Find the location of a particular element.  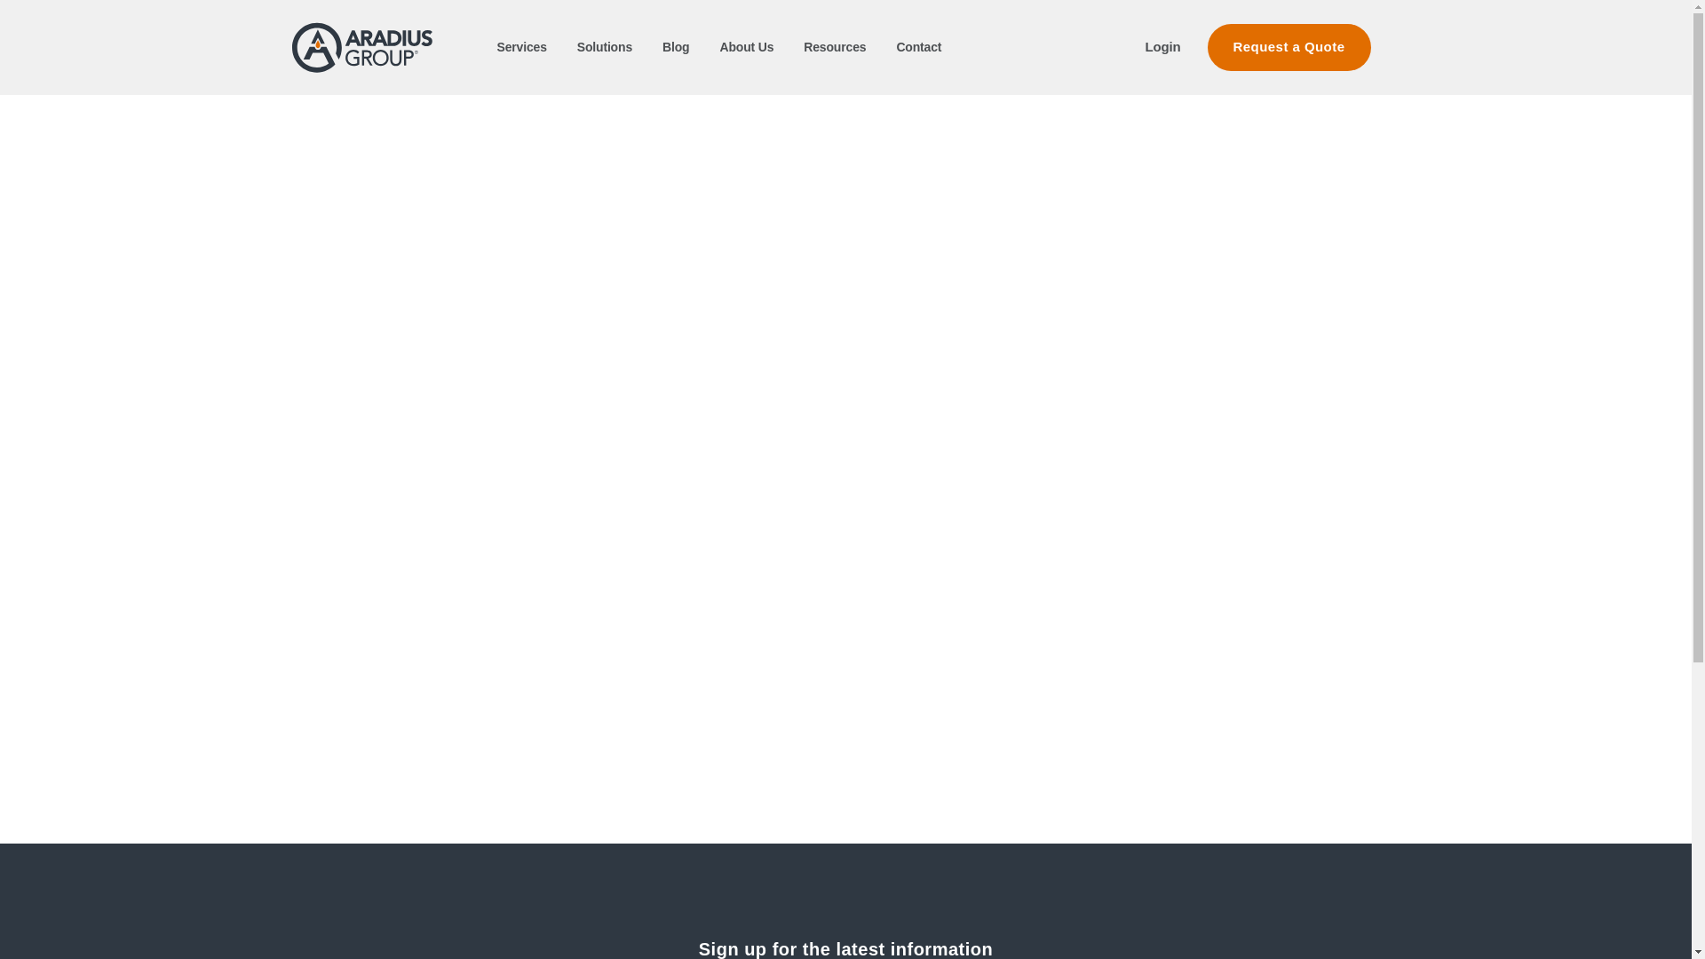

Request a Quote is located at coordinates (1289, 47).